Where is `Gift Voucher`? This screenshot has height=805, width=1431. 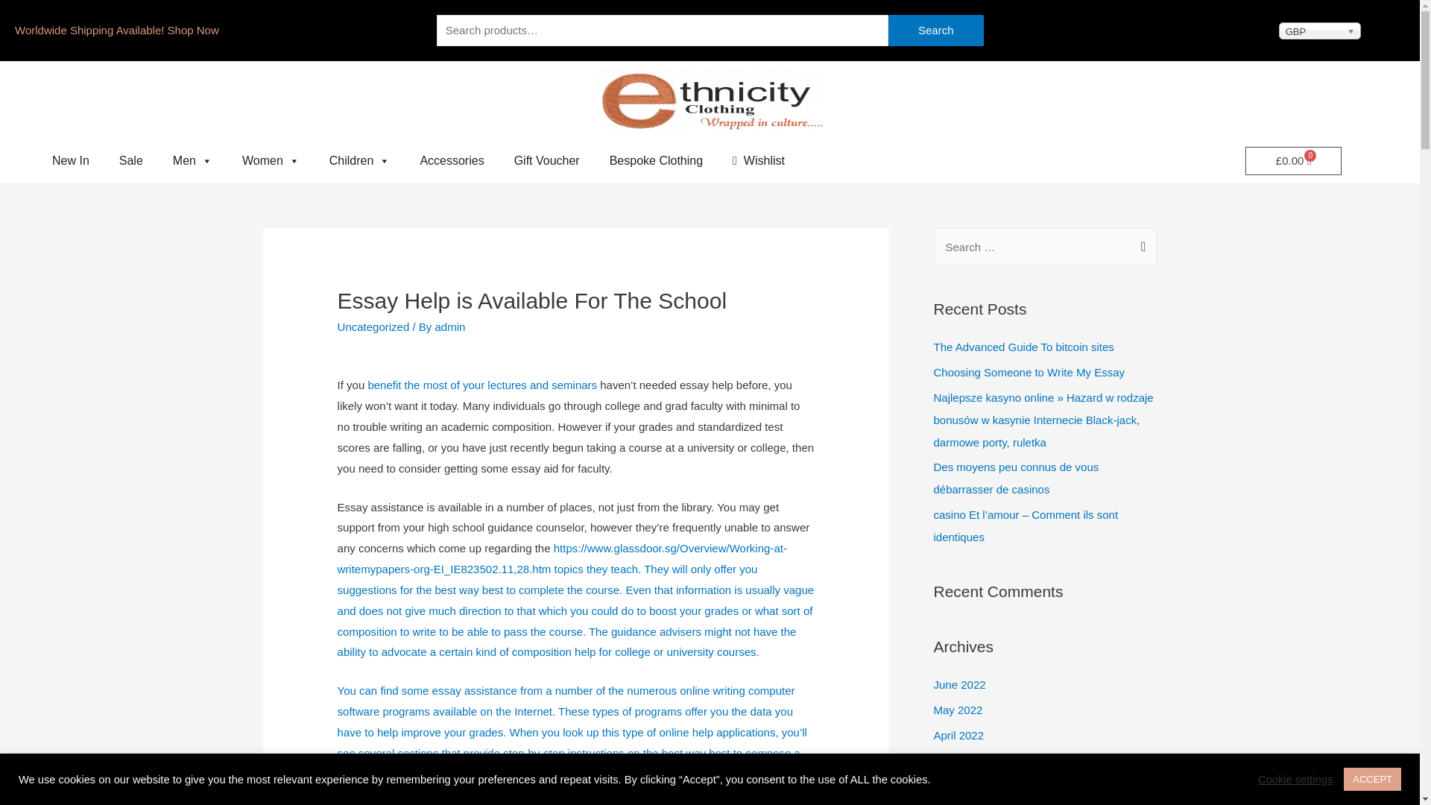 Gift Voucher is located at coordinates (547, 161).